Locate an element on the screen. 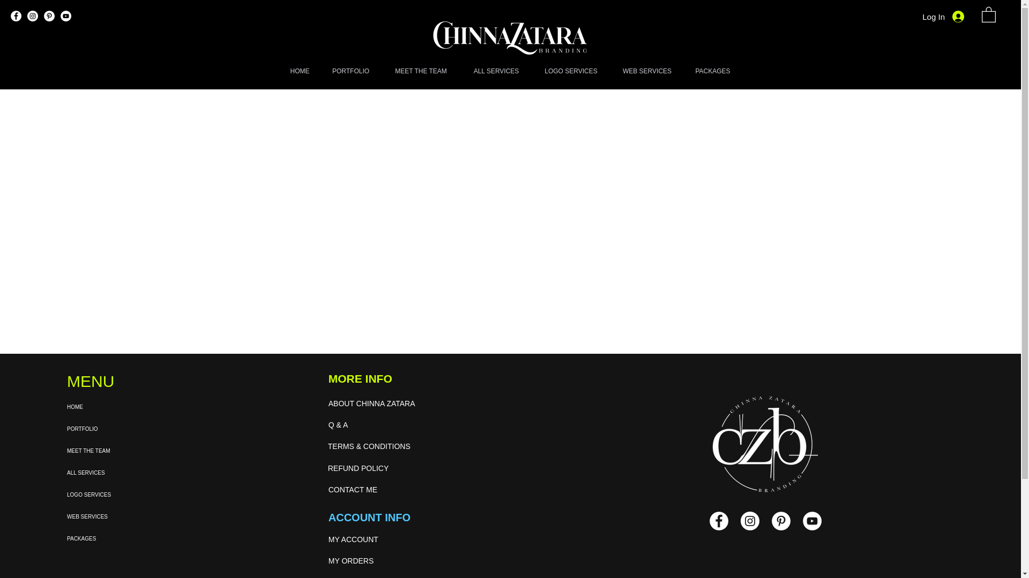 The height and width of the screenshot is (578, 1029). LOGO SERVICES is located at coordinates (571, 72).